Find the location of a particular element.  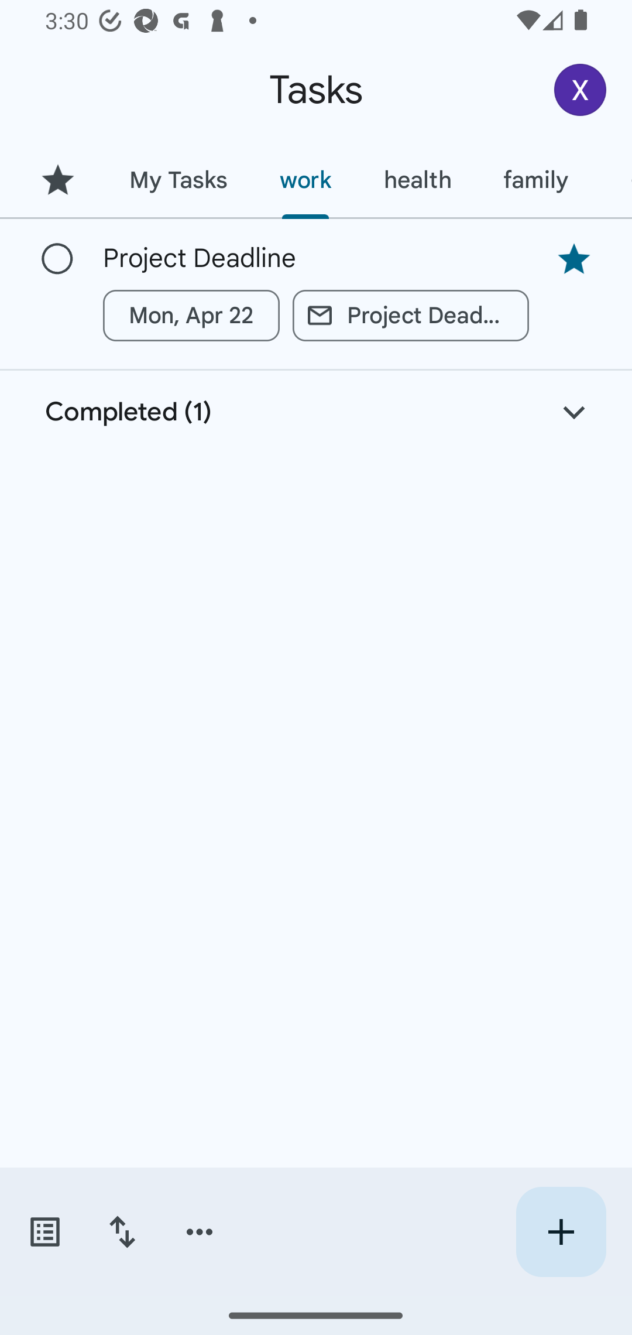

Create new task is located at coordinates (561, 1232).